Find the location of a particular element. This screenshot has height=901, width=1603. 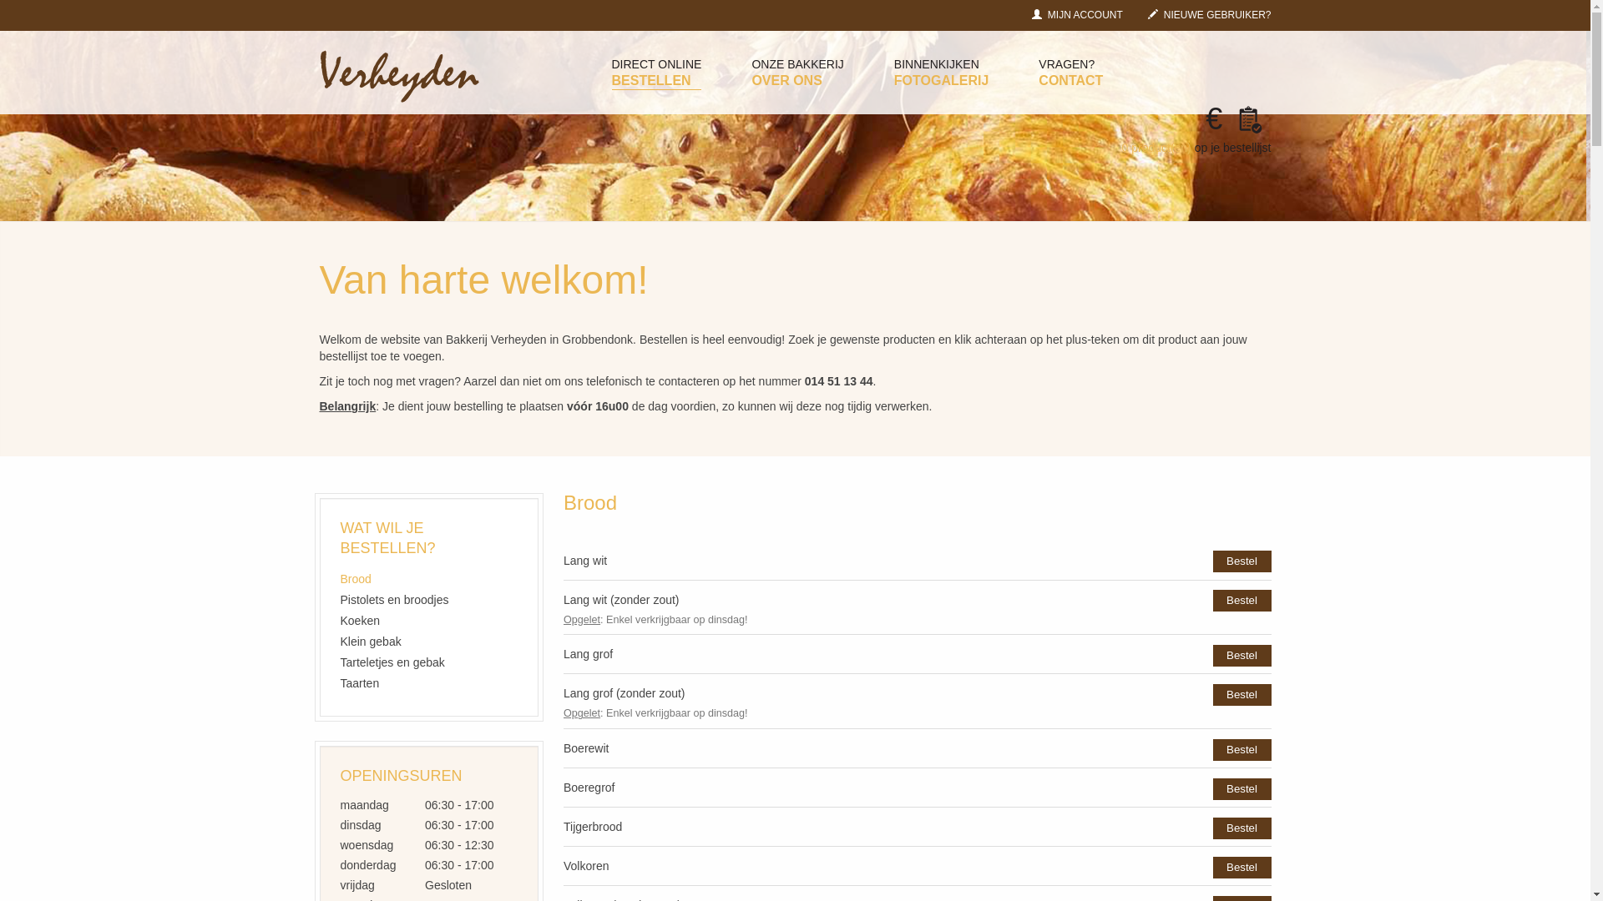

Pistolets en broodjes is located at coordinates (429, 597).